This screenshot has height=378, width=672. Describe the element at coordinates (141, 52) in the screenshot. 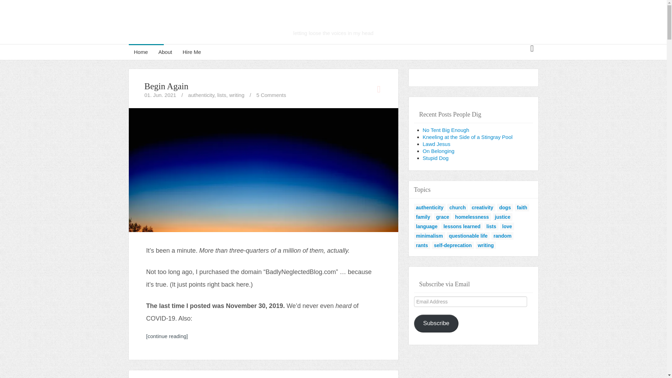

I see `View all posts in authenticity` at that location.